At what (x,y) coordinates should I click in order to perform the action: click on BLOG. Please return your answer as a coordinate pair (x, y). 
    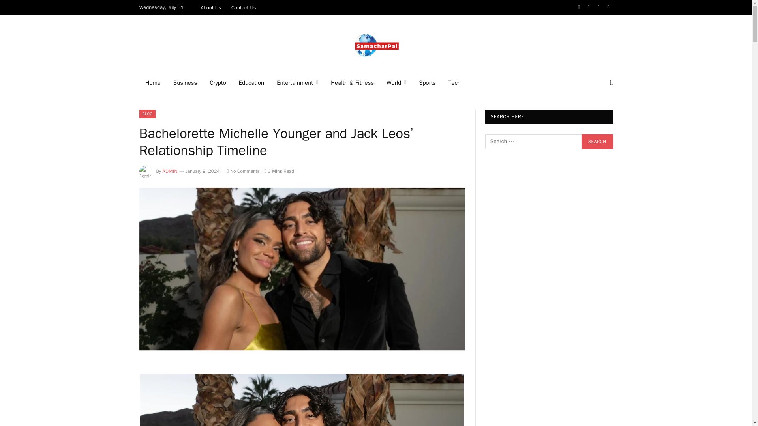
    Looking at the image, I should click on (147, 114).